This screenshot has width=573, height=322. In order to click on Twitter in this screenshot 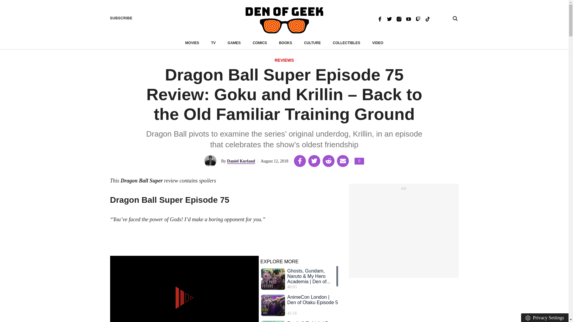, I will do `click(389, 18)`.